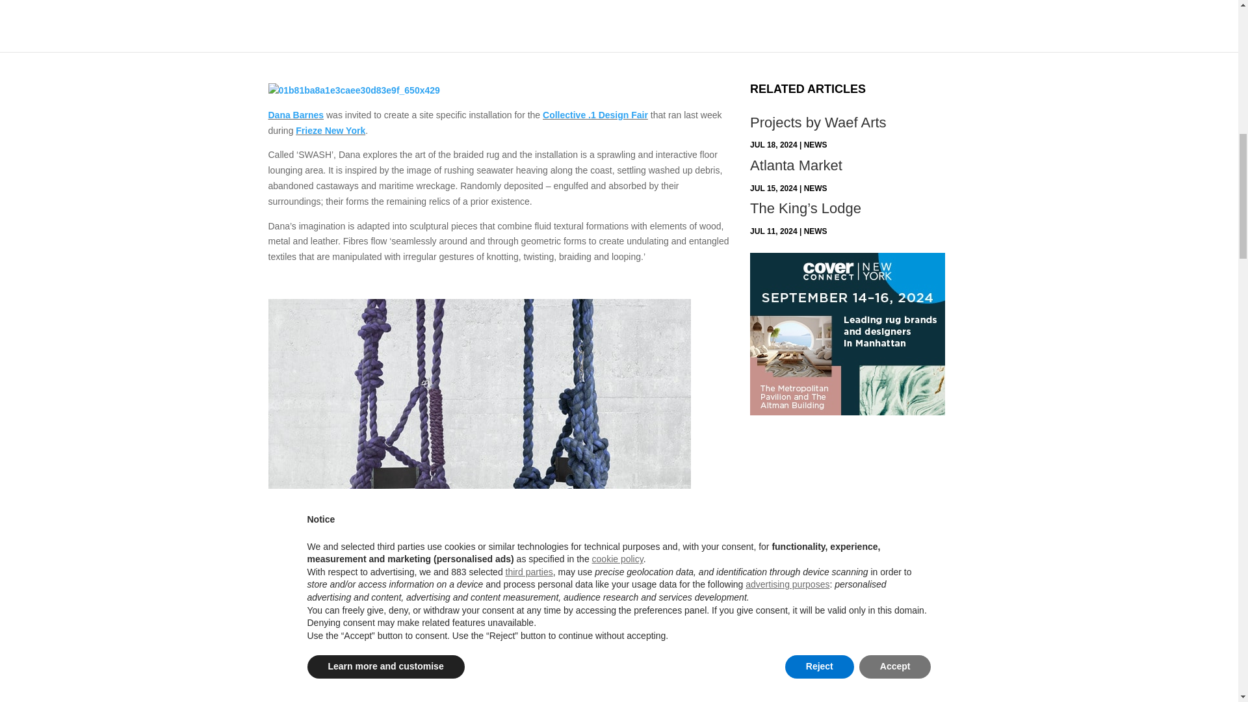 The image size is (1248, 702). What do you see at coordinates (330, 131) in the screenshot?
I see `Frieze New York` at bounding box center [330, 131].